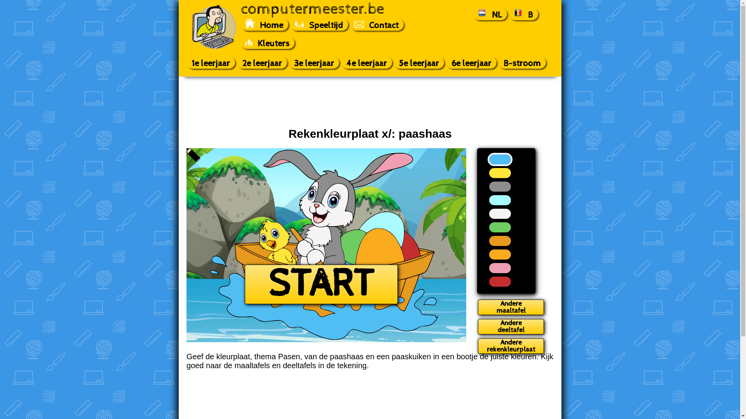  I want to click on 6e leerjaar, so click(472, 62).